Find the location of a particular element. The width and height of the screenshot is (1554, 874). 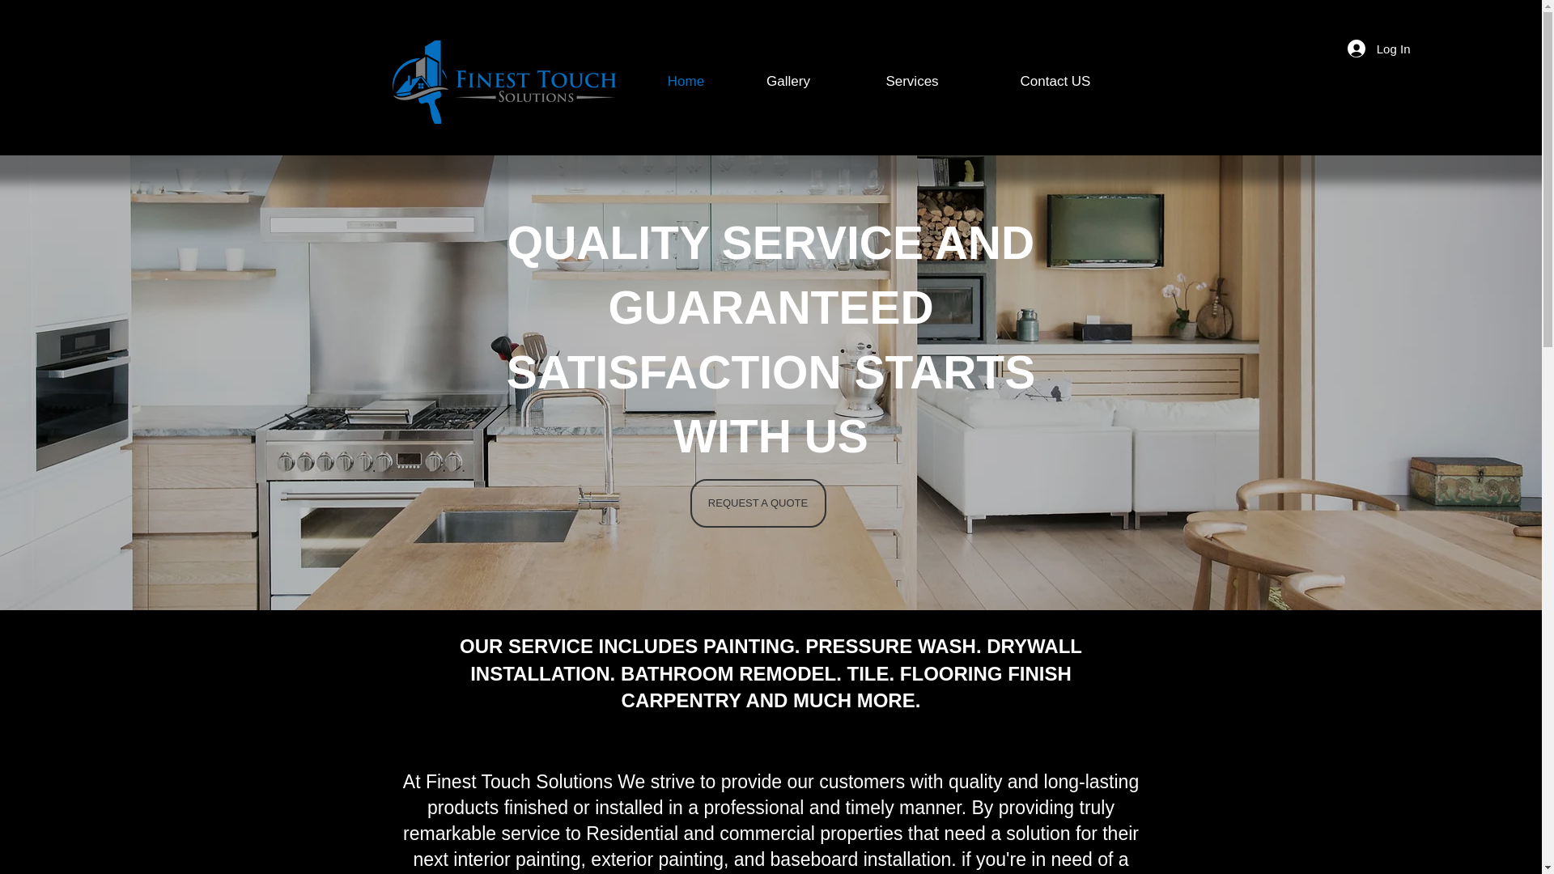

finest touch painting trans.png is located at coordinates (503, 82).